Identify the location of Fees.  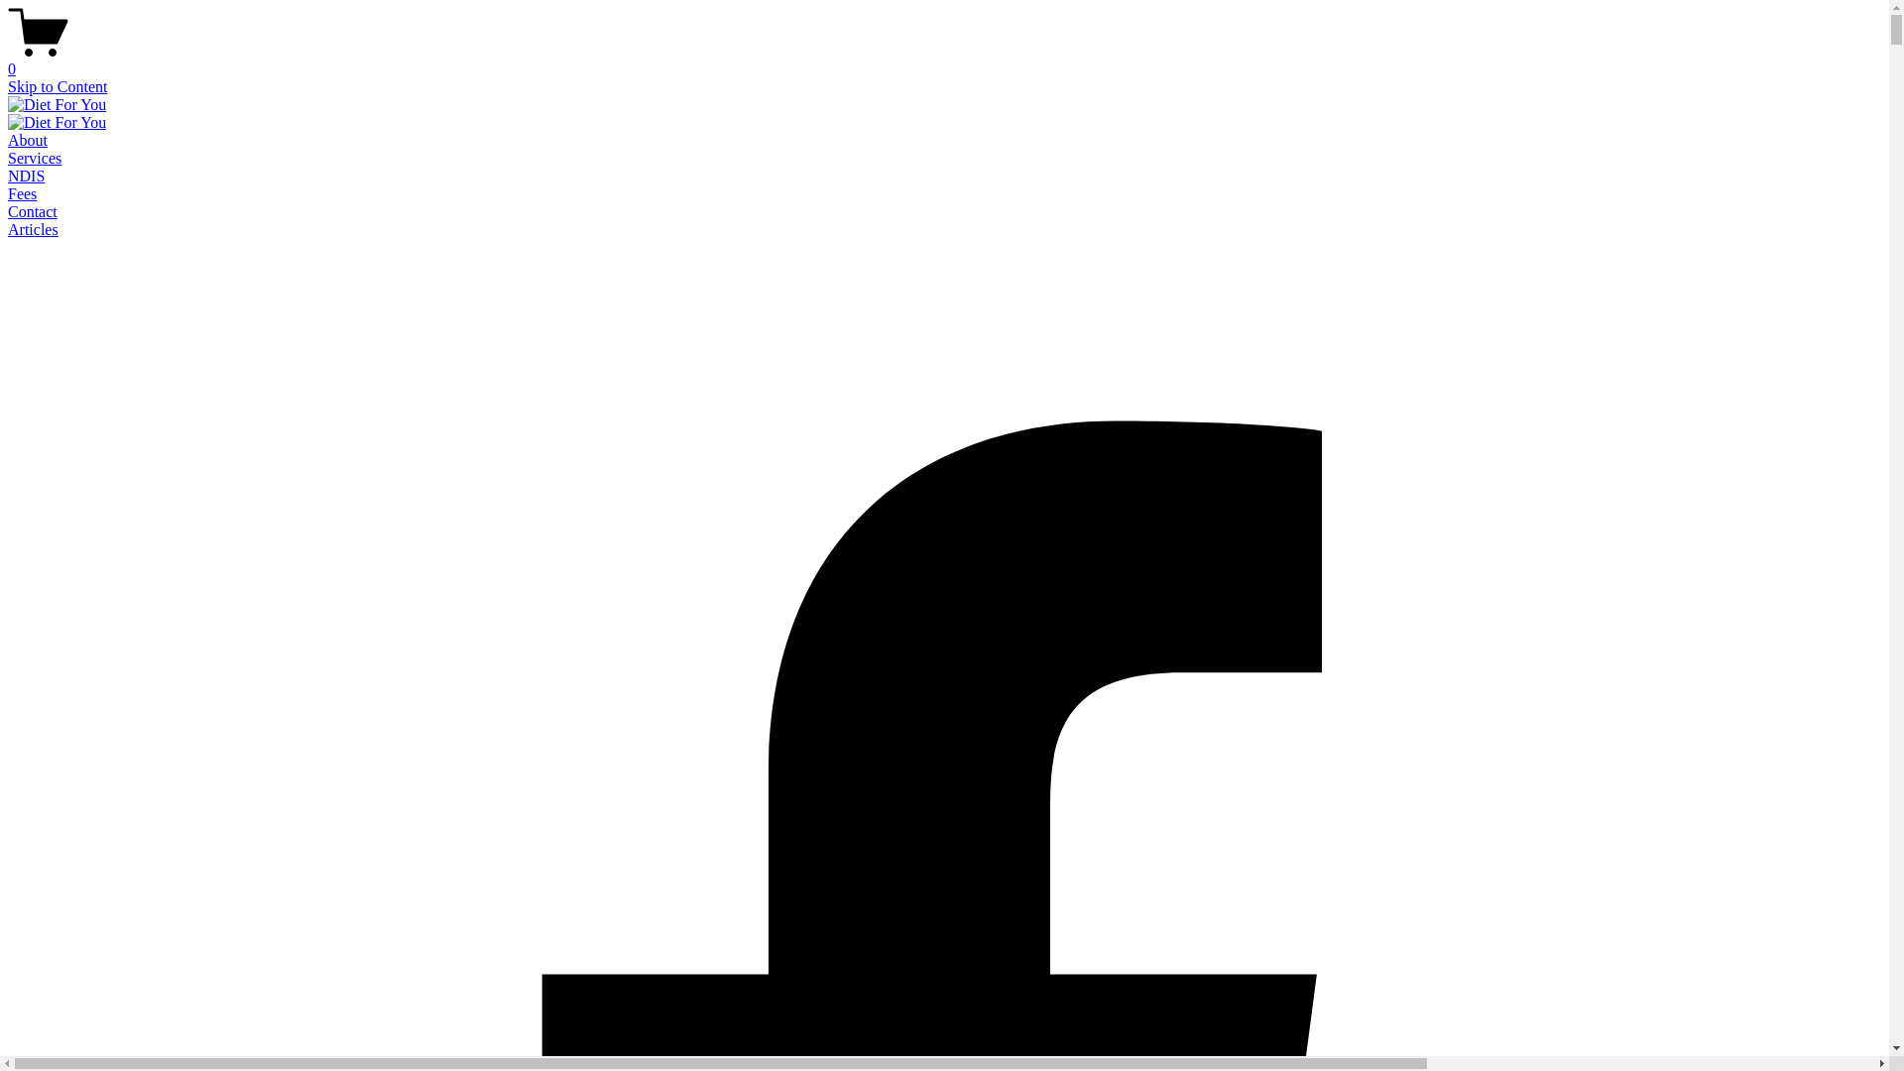
(22, 193).